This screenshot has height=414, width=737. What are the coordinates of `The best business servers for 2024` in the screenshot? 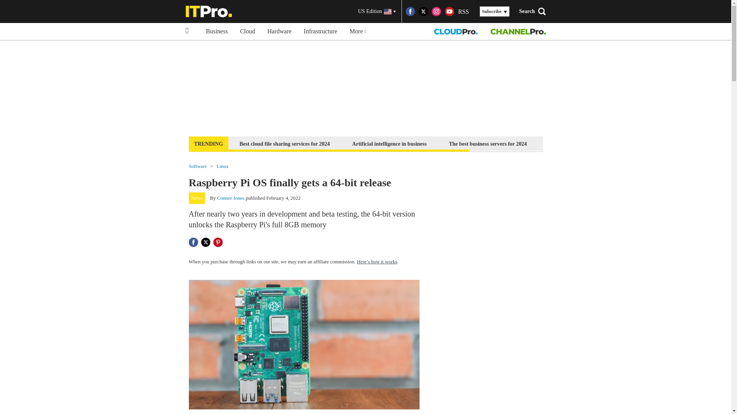 It's located at (487, 143).